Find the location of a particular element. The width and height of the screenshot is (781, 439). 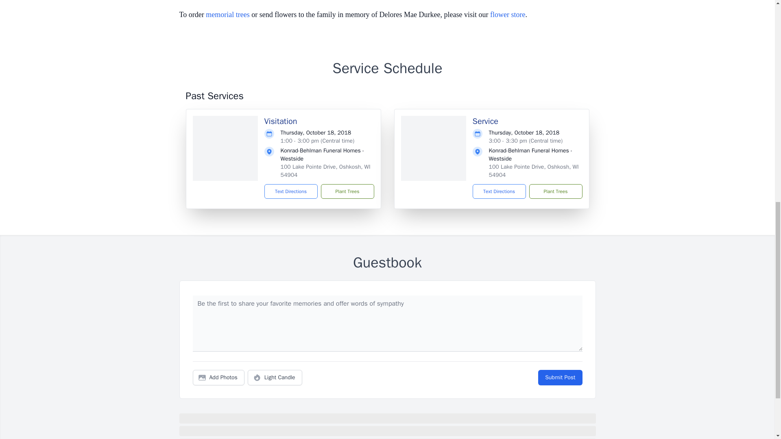

memorial trees is located at coordinates (227, 15).